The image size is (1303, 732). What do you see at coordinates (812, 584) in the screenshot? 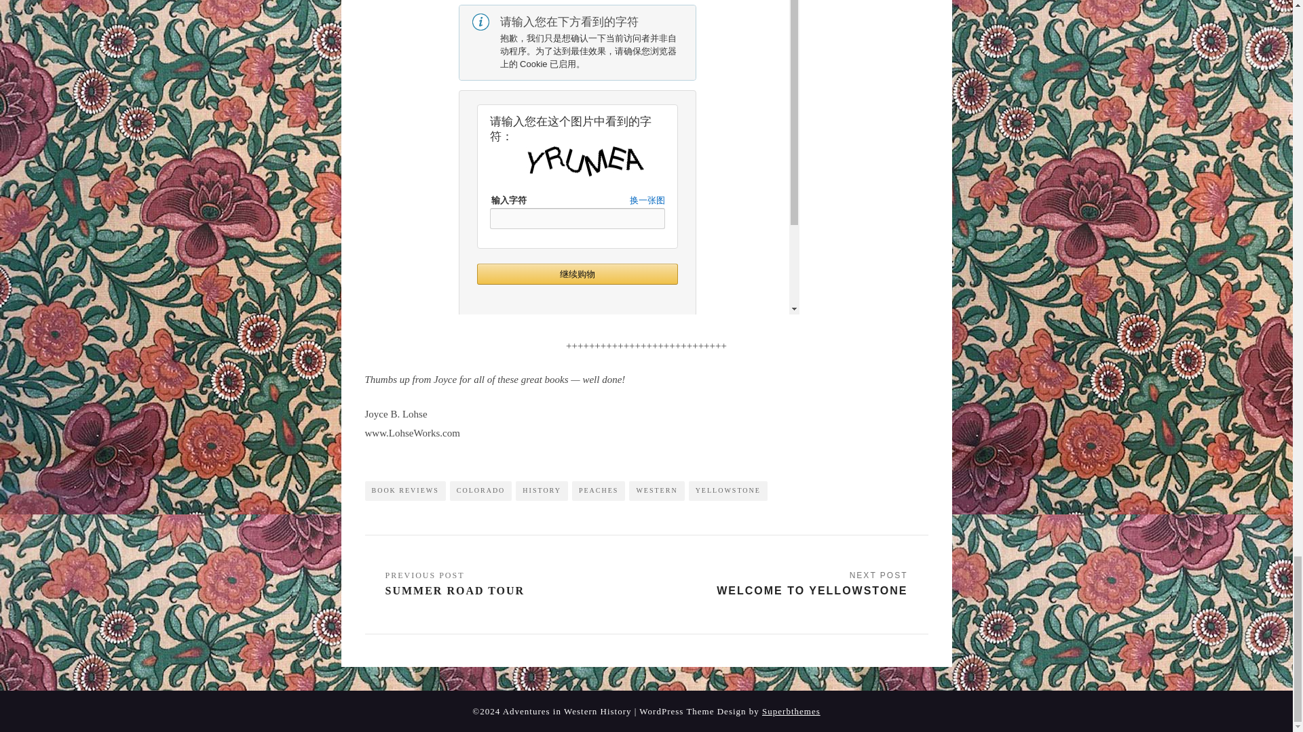
I see `WELCOME TO YELLOWSTONE` at bounding box center [812, 584].